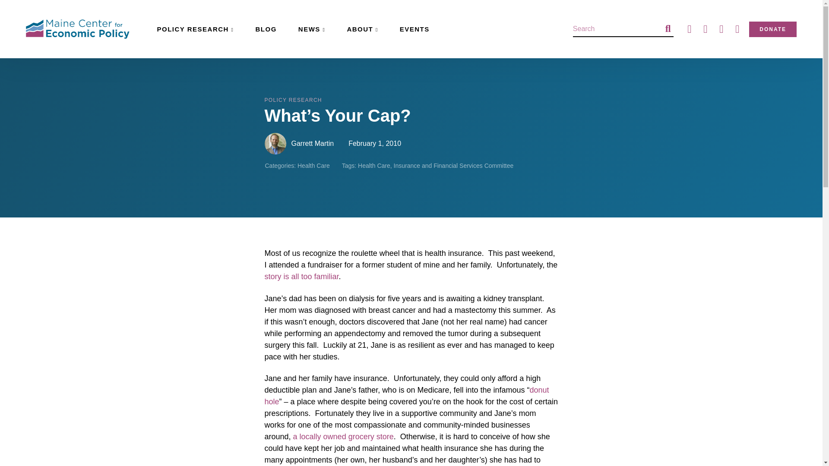  Describe the element at coordinates (312, 29) in the screenshot. I see `NEWS` at that location.